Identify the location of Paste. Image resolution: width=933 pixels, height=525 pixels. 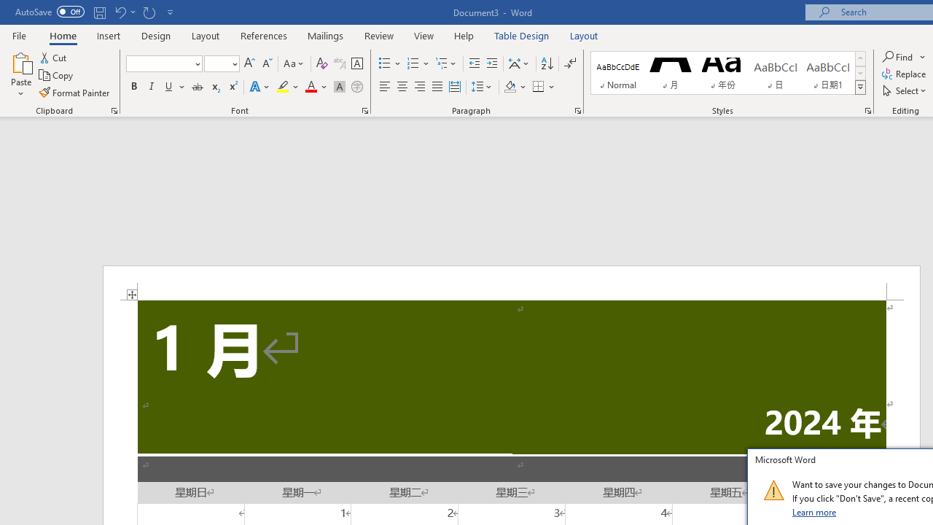
(20, 61).